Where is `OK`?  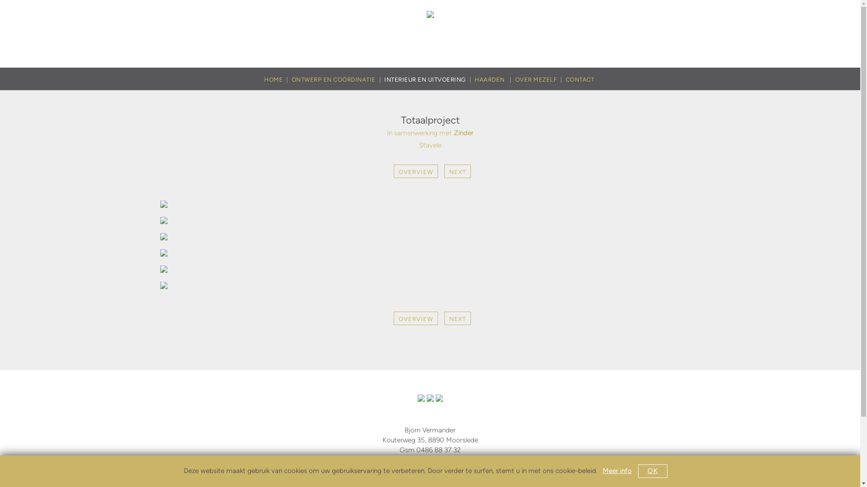
OK is located at coordinates (653, 471).